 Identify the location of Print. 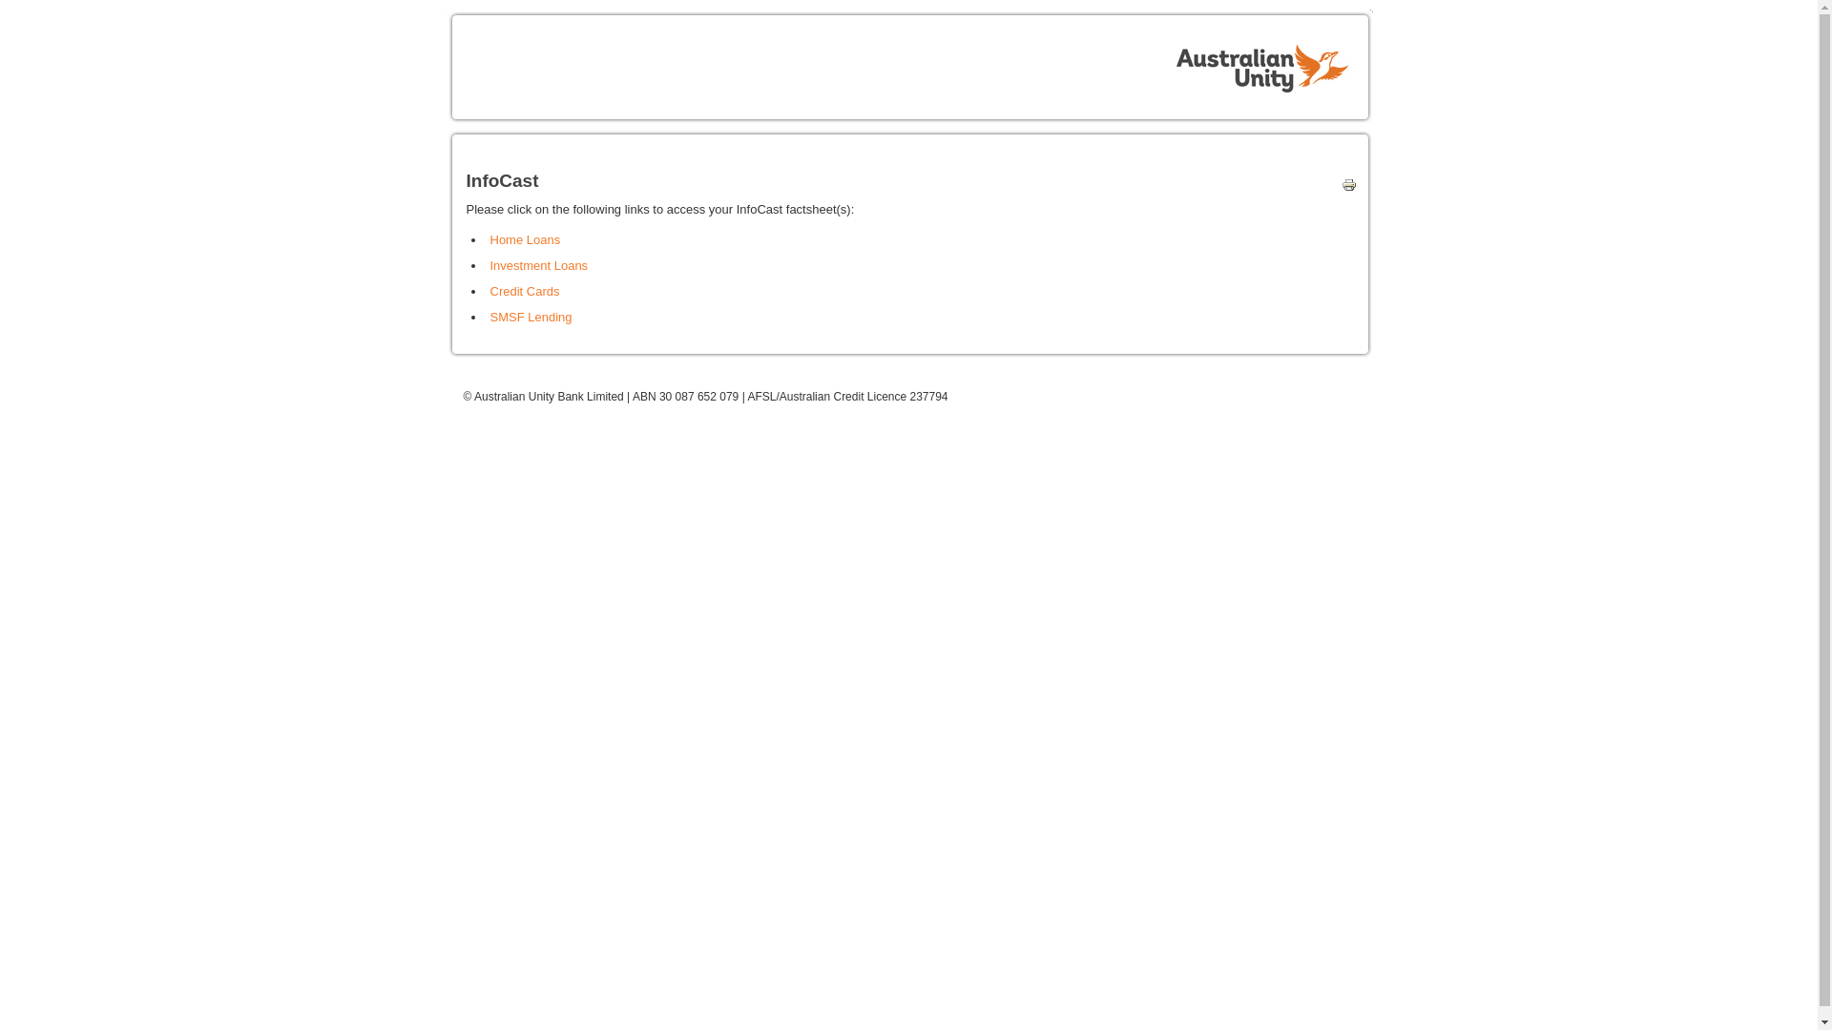
(1344, 189).